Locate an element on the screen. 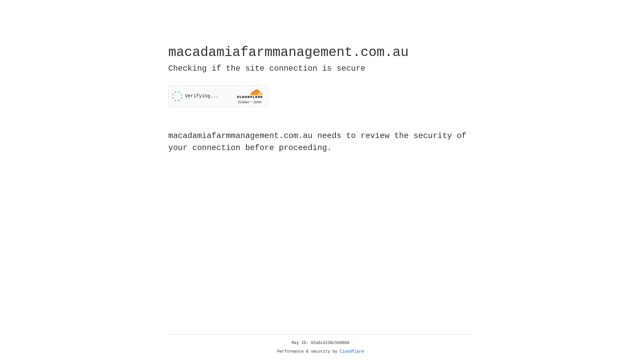  Widget containing a Cloudflare security challenge is located at coordinates (218, 96).